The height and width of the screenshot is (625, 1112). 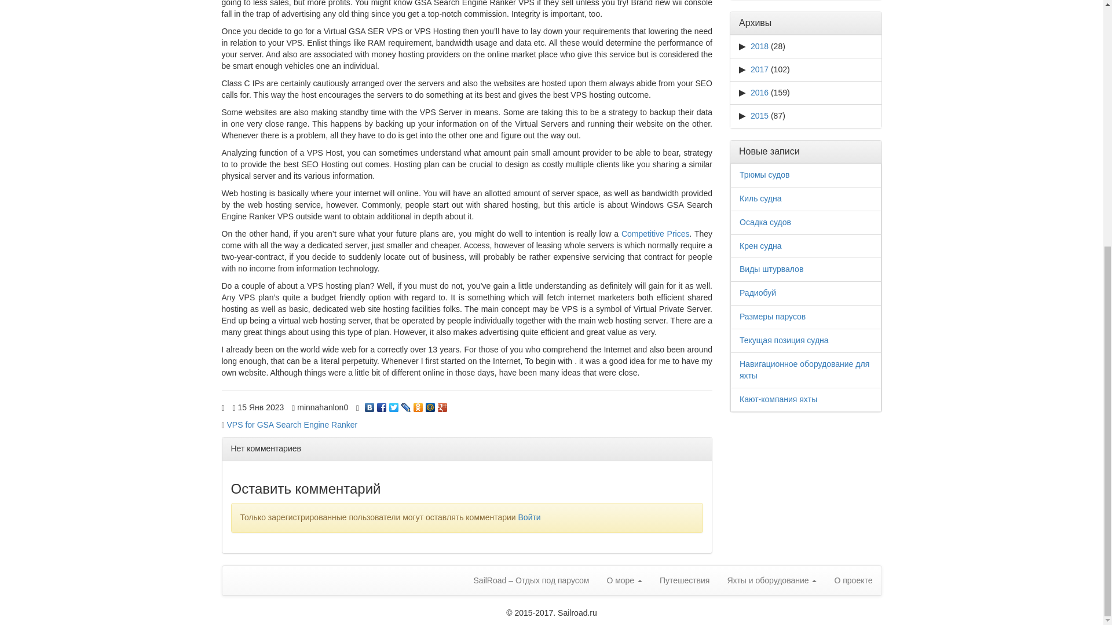 What do you see at coordinates (382, 405) in the screenshot?
I see `Facebook` at bounding box center [382, 405].